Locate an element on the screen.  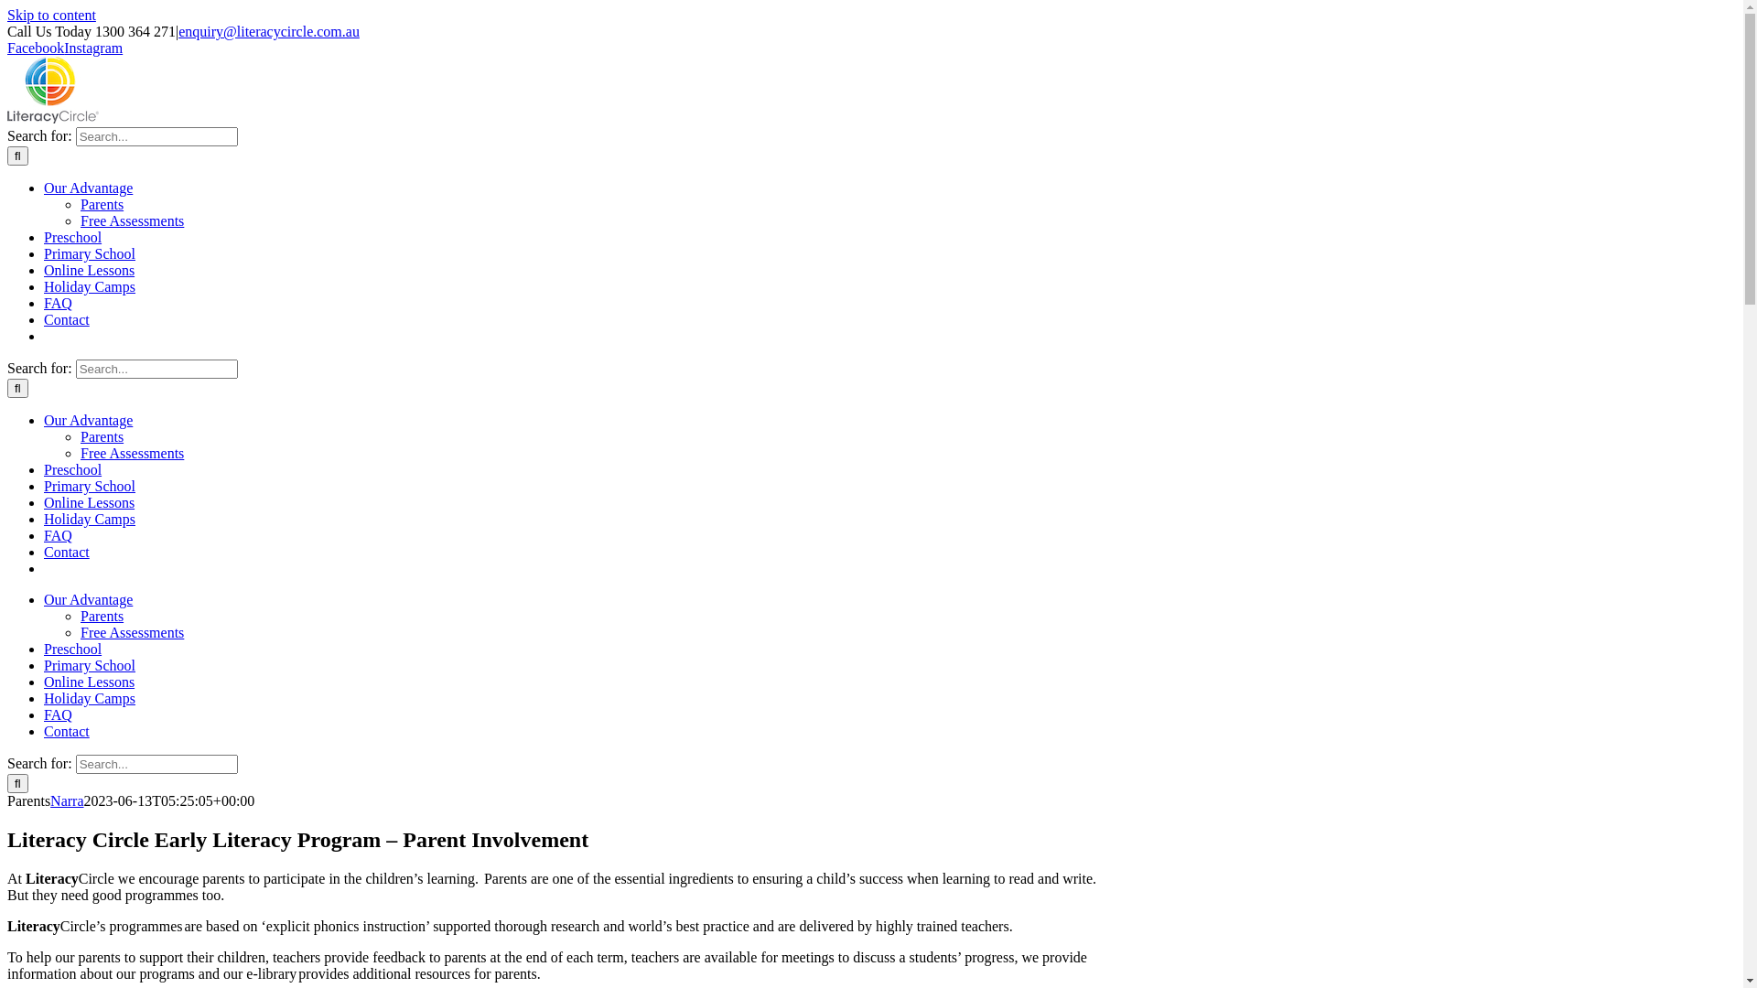
Parents is located at coordinates (102, 437).